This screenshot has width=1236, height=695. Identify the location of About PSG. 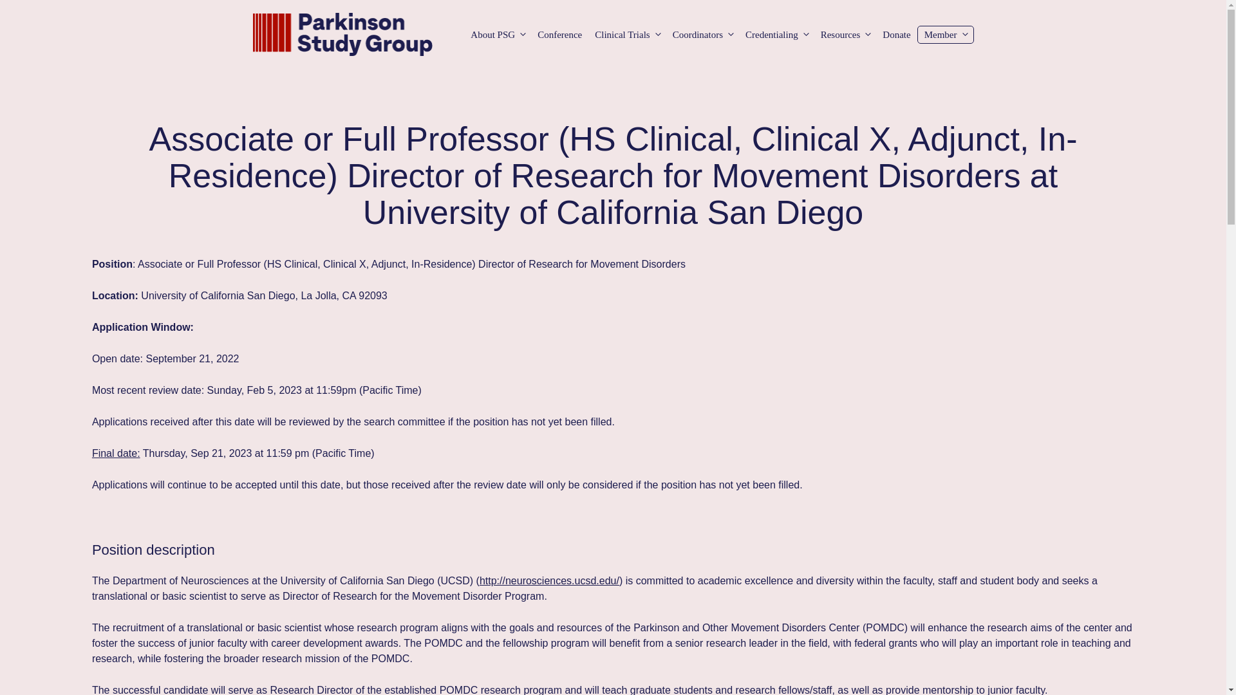
(498, 35).